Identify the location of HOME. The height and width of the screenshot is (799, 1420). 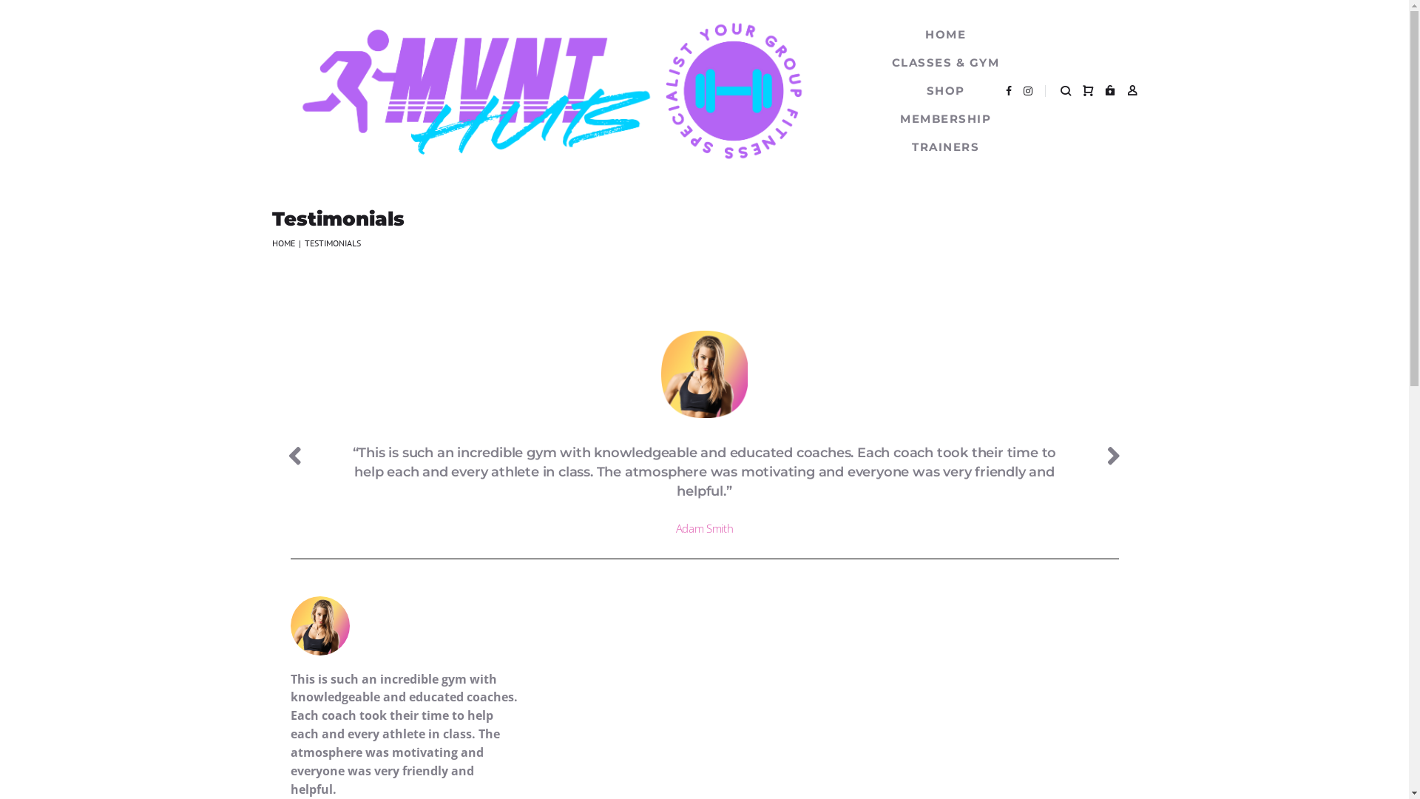
(945, 35).